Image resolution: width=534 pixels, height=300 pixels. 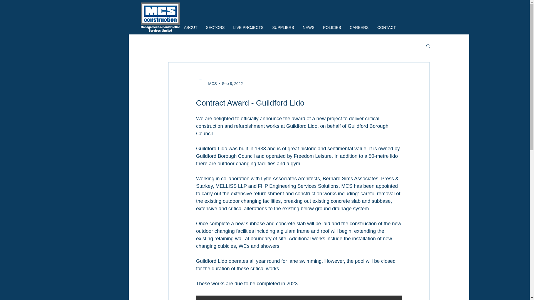 I want to click on ABOUT, so click(x=190, y=27).